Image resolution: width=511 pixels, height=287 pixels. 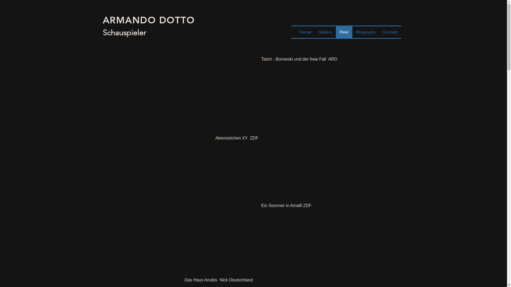 What do you see at coordinates (366, 32) in the screenshot?
I see `Biography` at bounding box center [366, 32].